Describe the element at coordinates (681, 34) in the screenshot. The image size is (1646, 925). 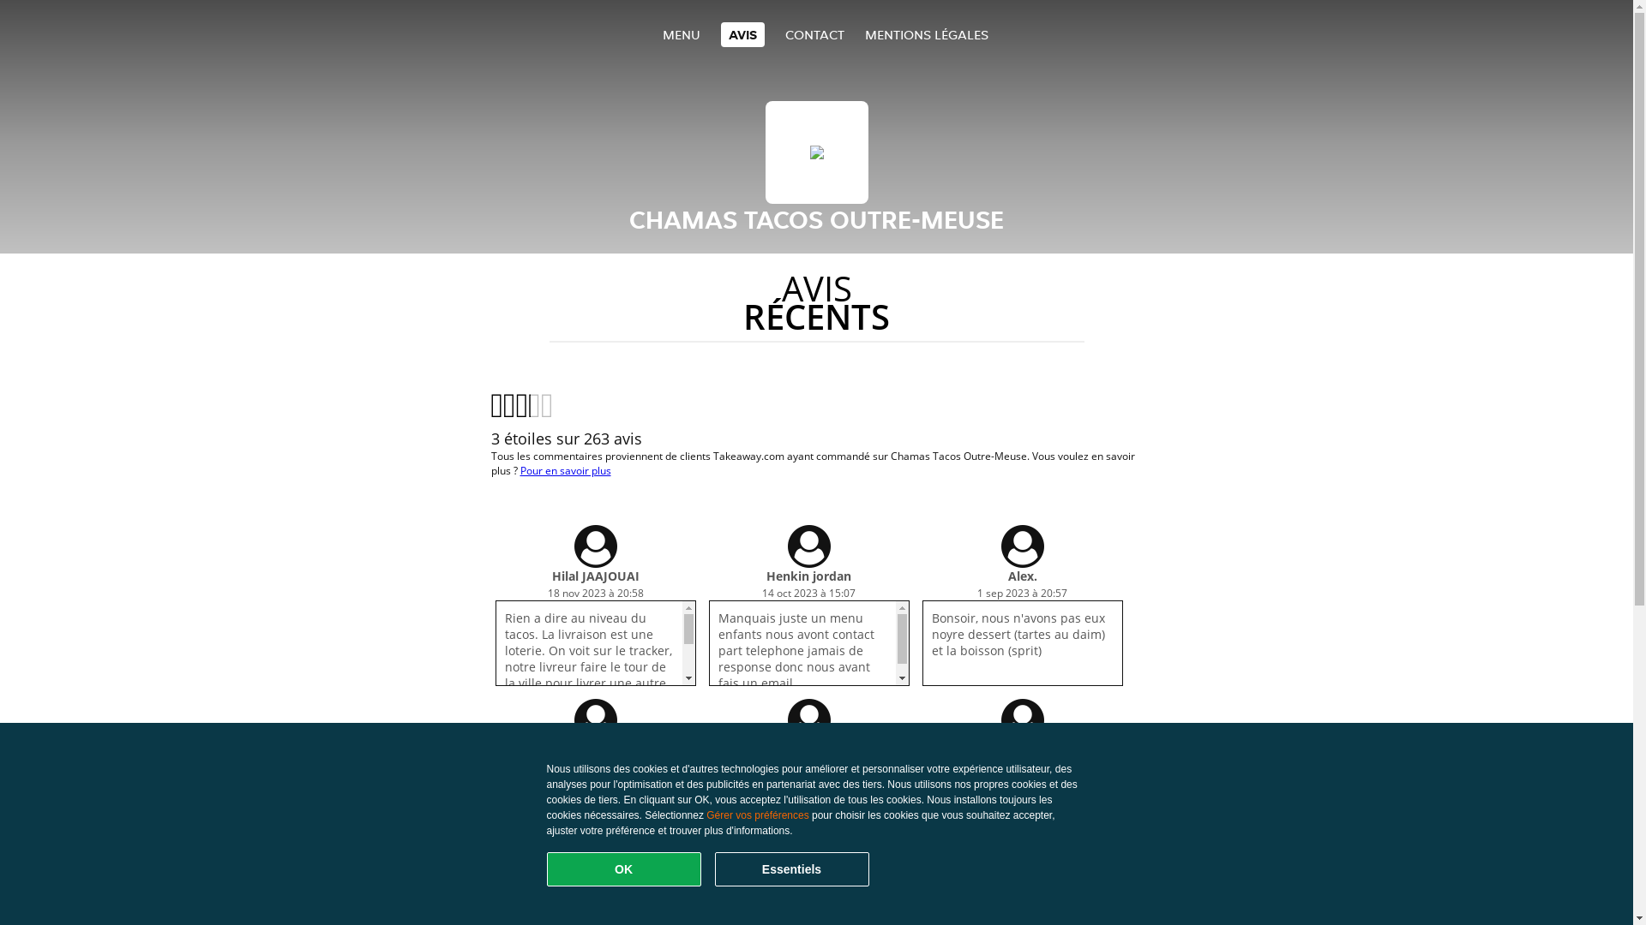
I see `MENU` at that location.